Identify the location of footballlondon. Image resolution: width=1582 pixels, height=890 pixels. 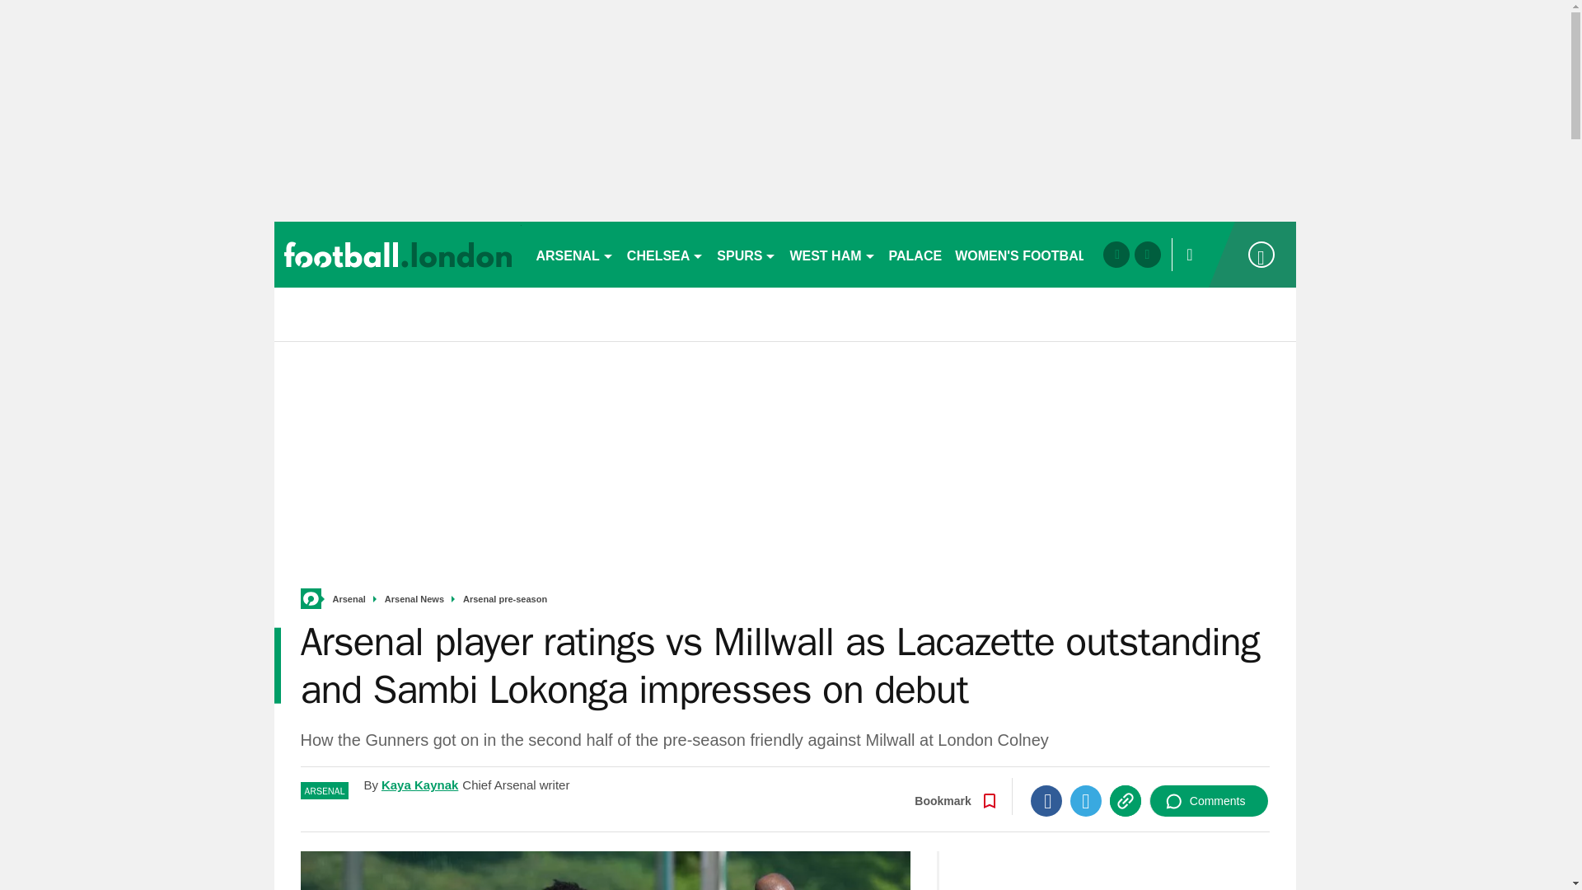
(397, 254).